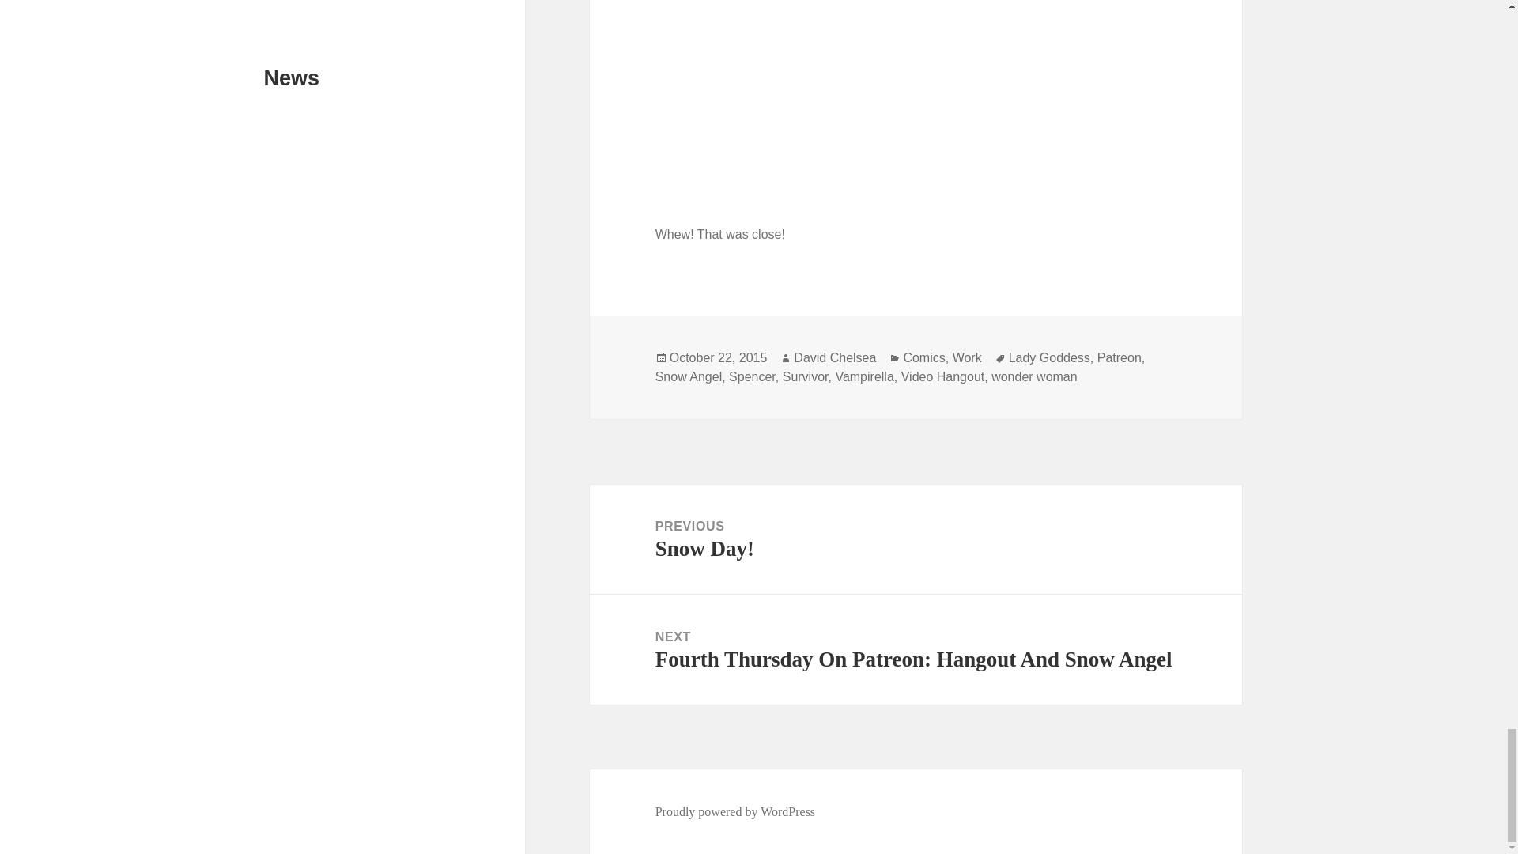 The image size is (1518, 854). Describe the element at coordinates (864, 376) in the screenshot. I see `Video Hangout` at that location.